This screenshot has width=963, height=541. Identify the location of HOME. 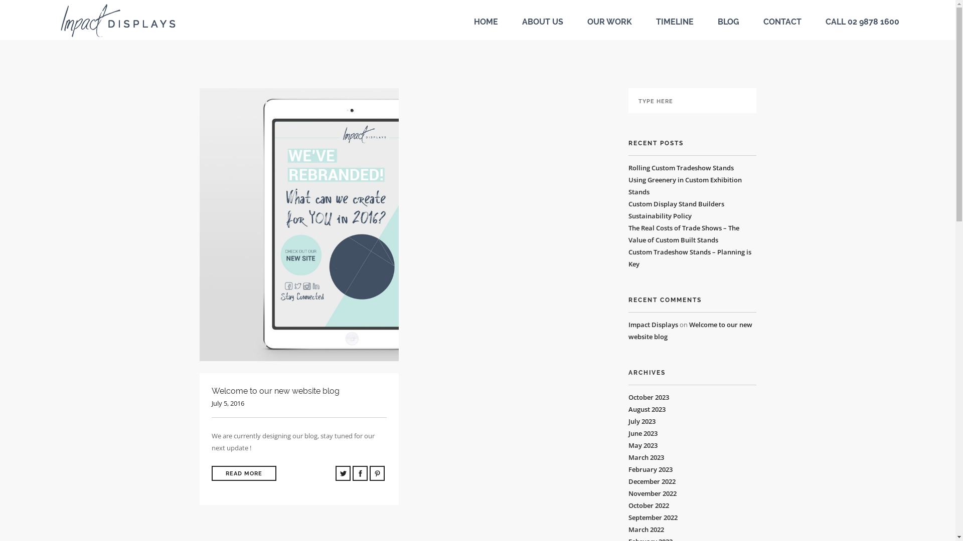
(486, 22).